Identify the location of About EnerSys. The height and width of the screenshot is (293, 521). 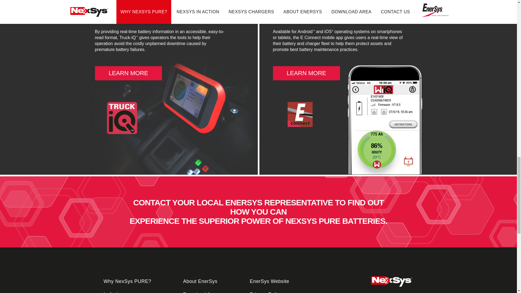
(200, 282).